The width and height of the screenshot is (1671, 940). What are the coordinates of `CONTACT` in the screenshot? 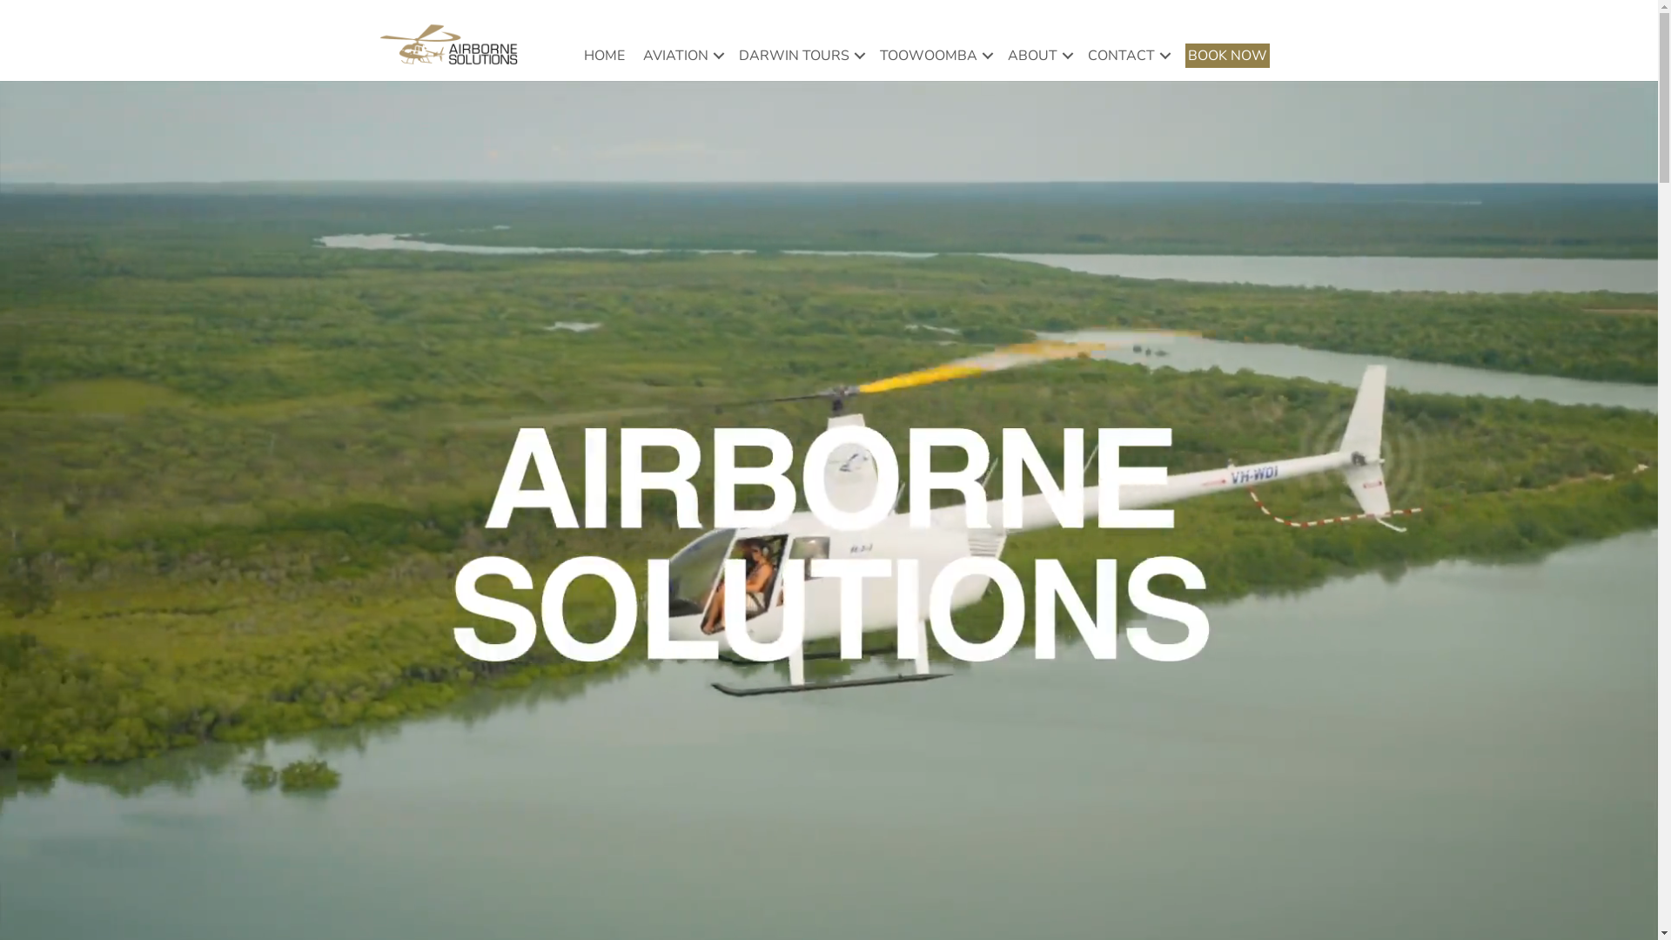 It's located at (1128, 56).